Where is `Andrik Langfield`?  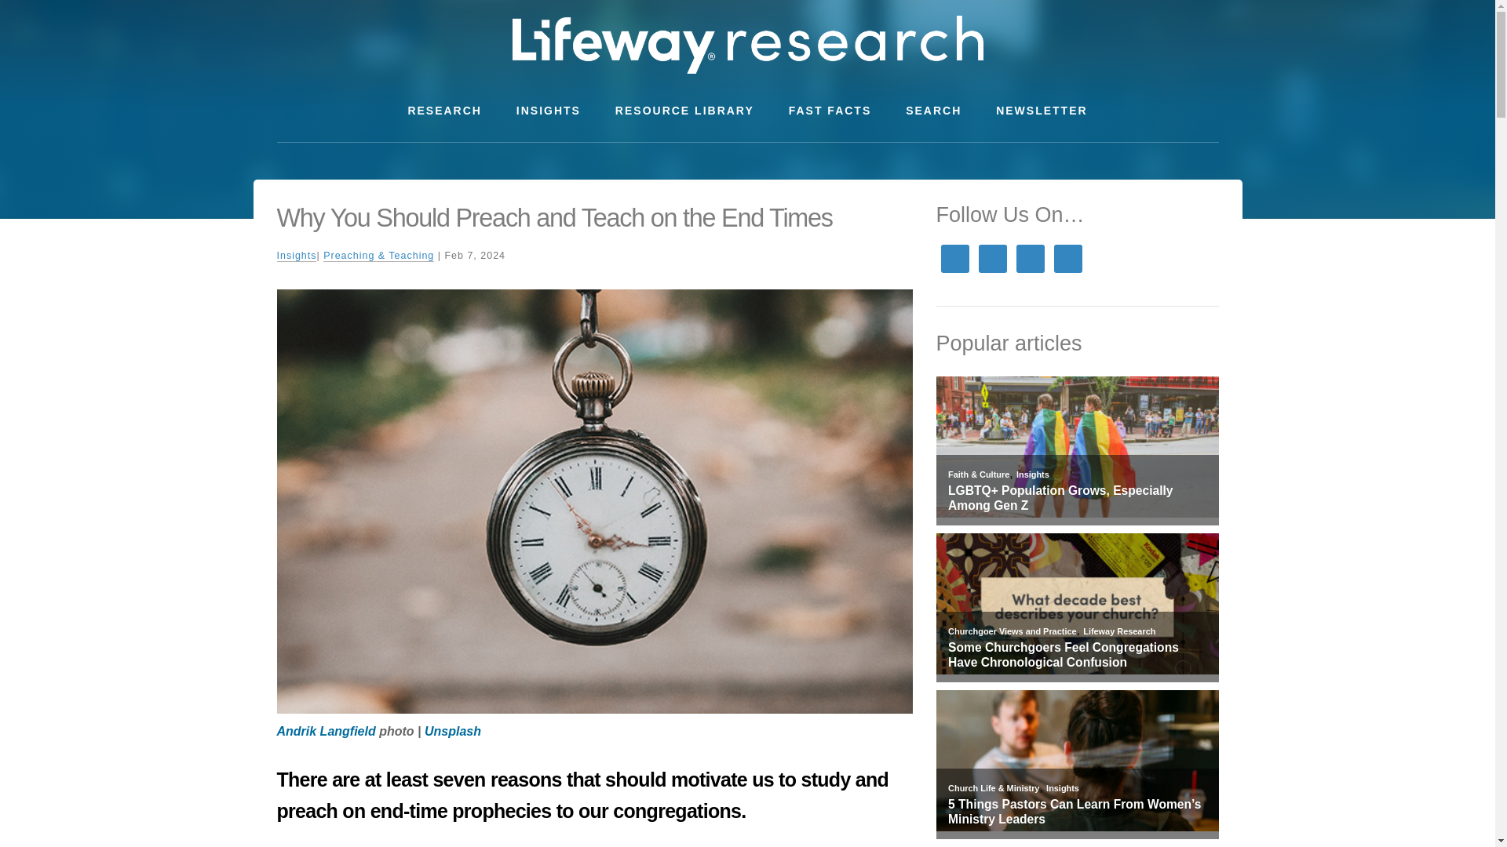
Andrik Langfield is located at coordinates (325, 731).